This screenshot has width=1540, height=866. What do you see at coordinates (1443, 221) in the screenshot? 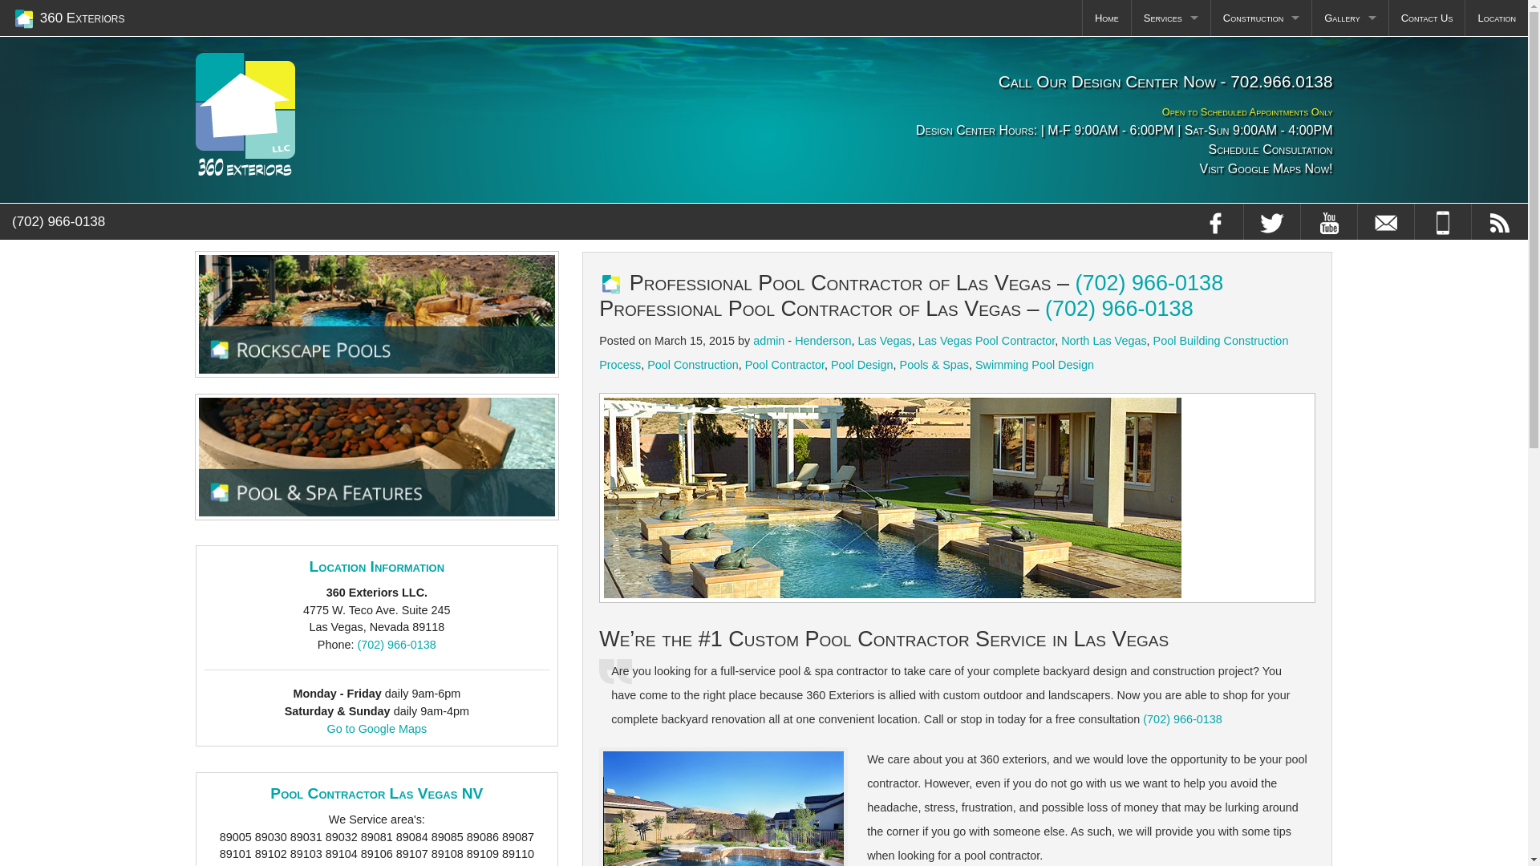
I see `360 Exteriors Pool Builder Contact Phone Number` at bounding box center [1443, 221].